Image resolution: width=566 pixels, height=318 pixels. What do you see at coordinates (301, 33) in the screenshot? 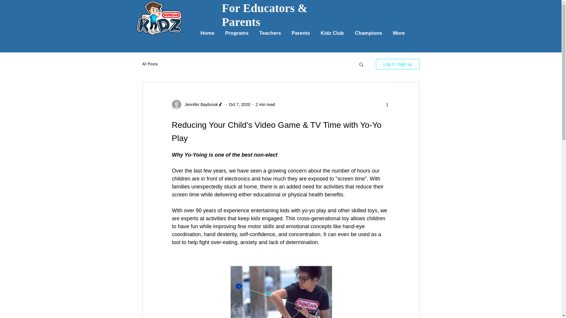
I see `Parents` at bounding box center [301, 33].